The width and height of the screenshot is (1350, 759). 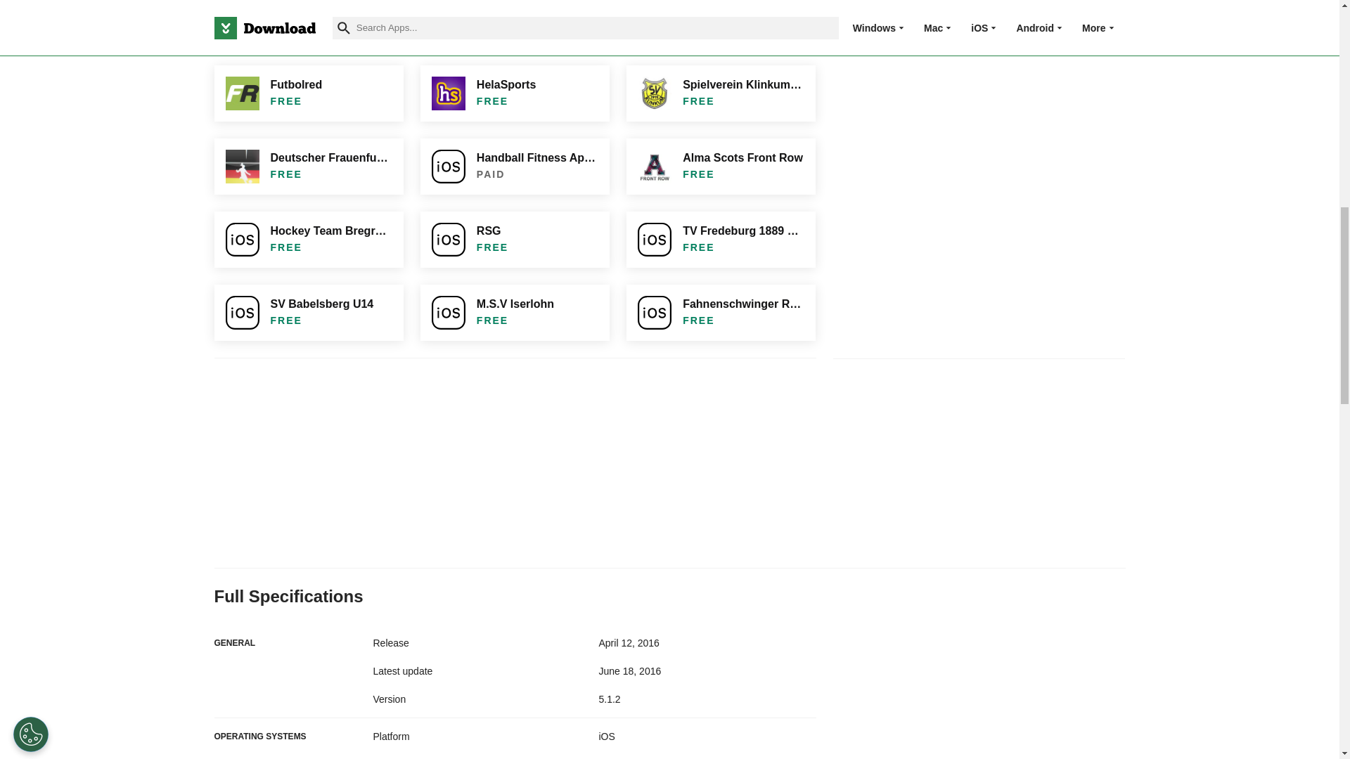 What do you see at coordinates (515, 240) in the screenshot?
I see `RSG` at bounding box center [515, 240].